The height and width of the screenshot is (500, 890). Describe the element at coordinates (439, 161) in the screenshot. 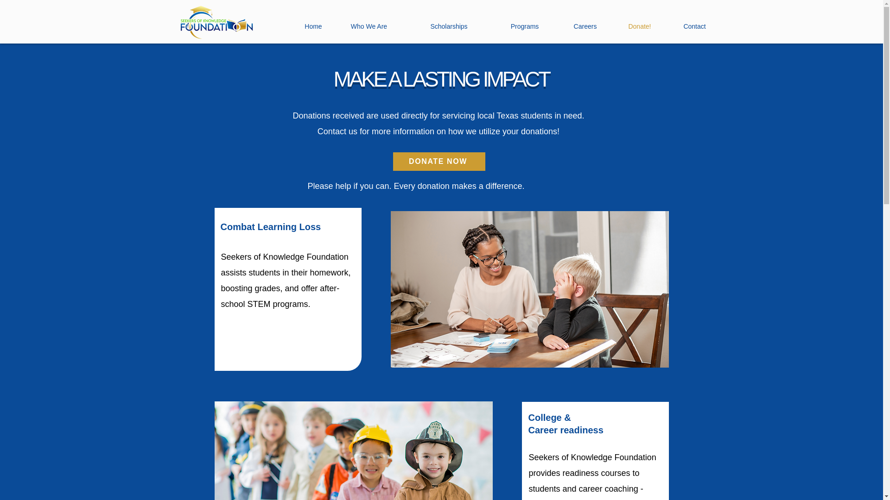

I see `DONATE NOW` at that location.